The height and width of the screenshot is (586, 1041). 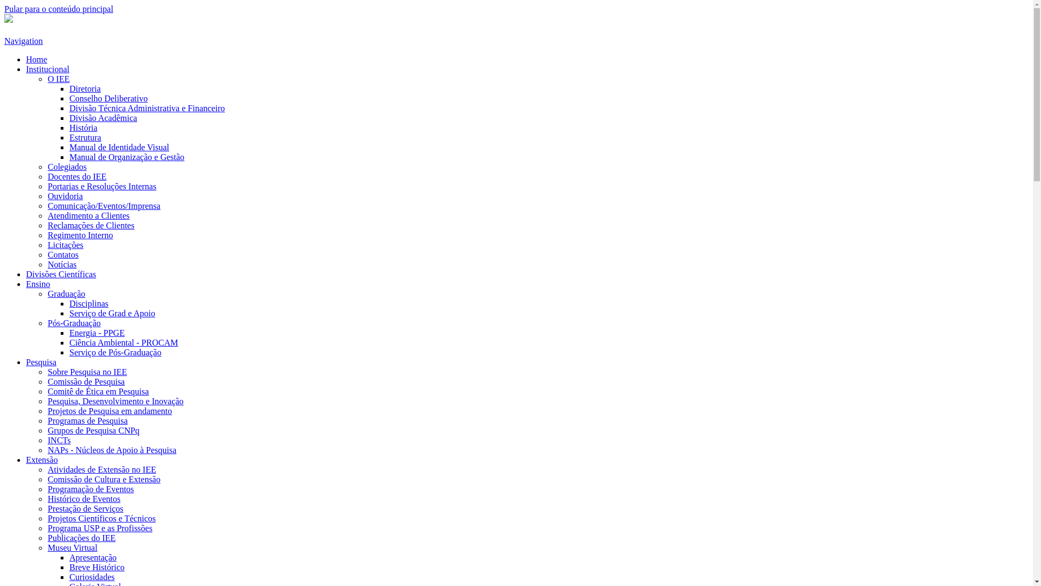 I want to click on Regimento Interno, so click(x=80, y=235).